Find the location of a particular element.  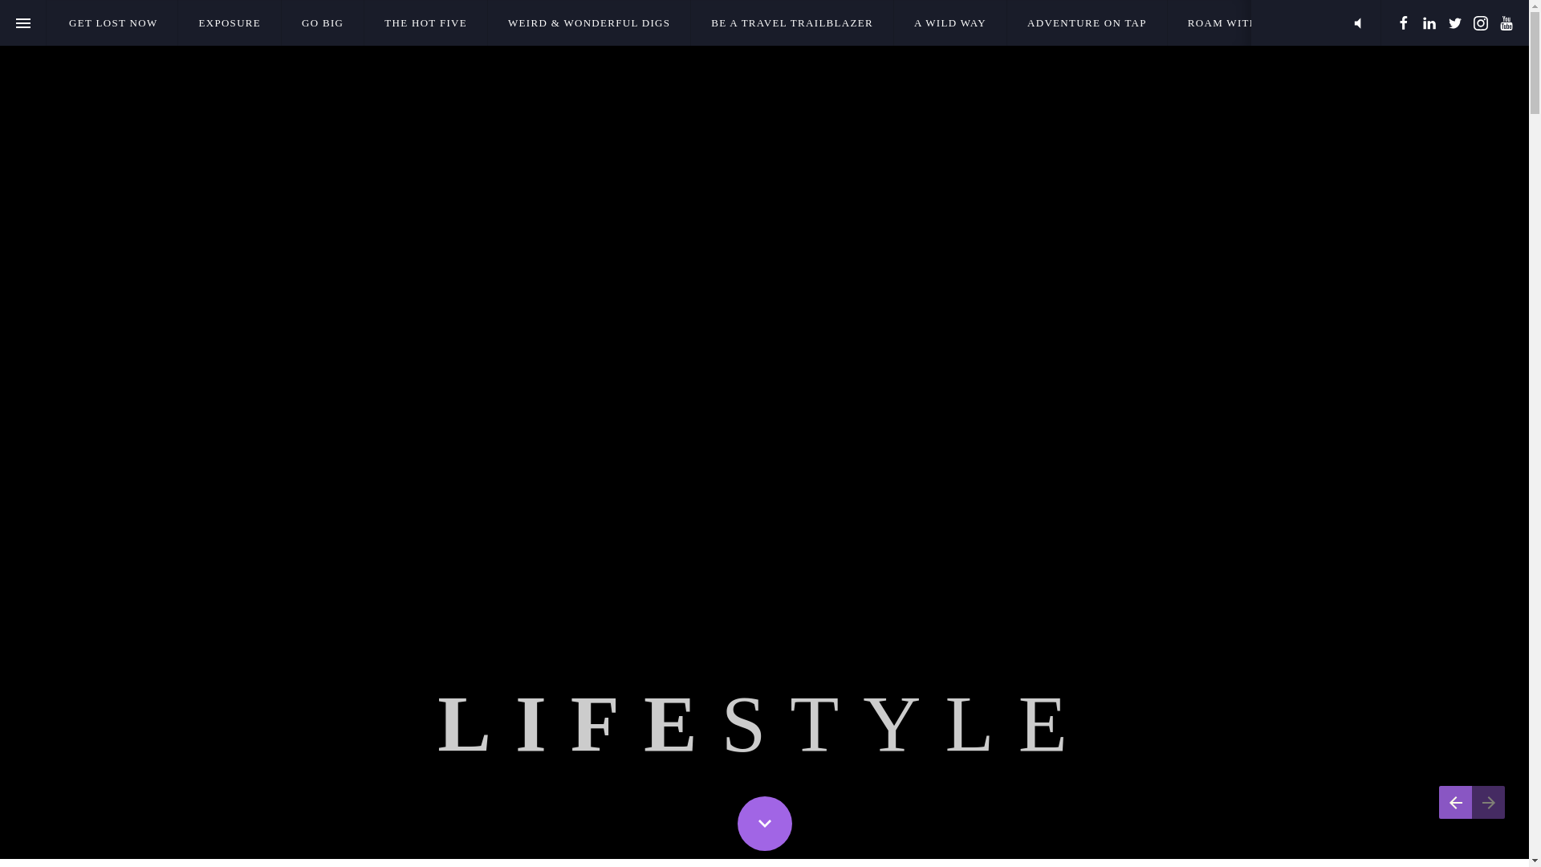

Facebook is located at coordinates (1403, 22).